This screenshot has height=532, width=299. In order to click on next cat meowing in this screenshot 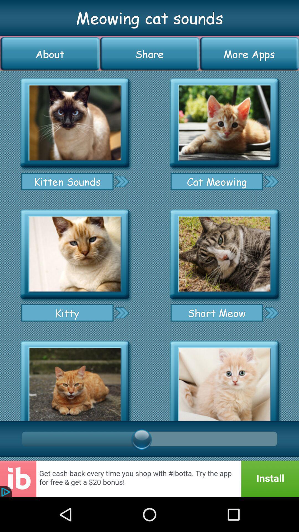, I will do `click(271, 181)`.